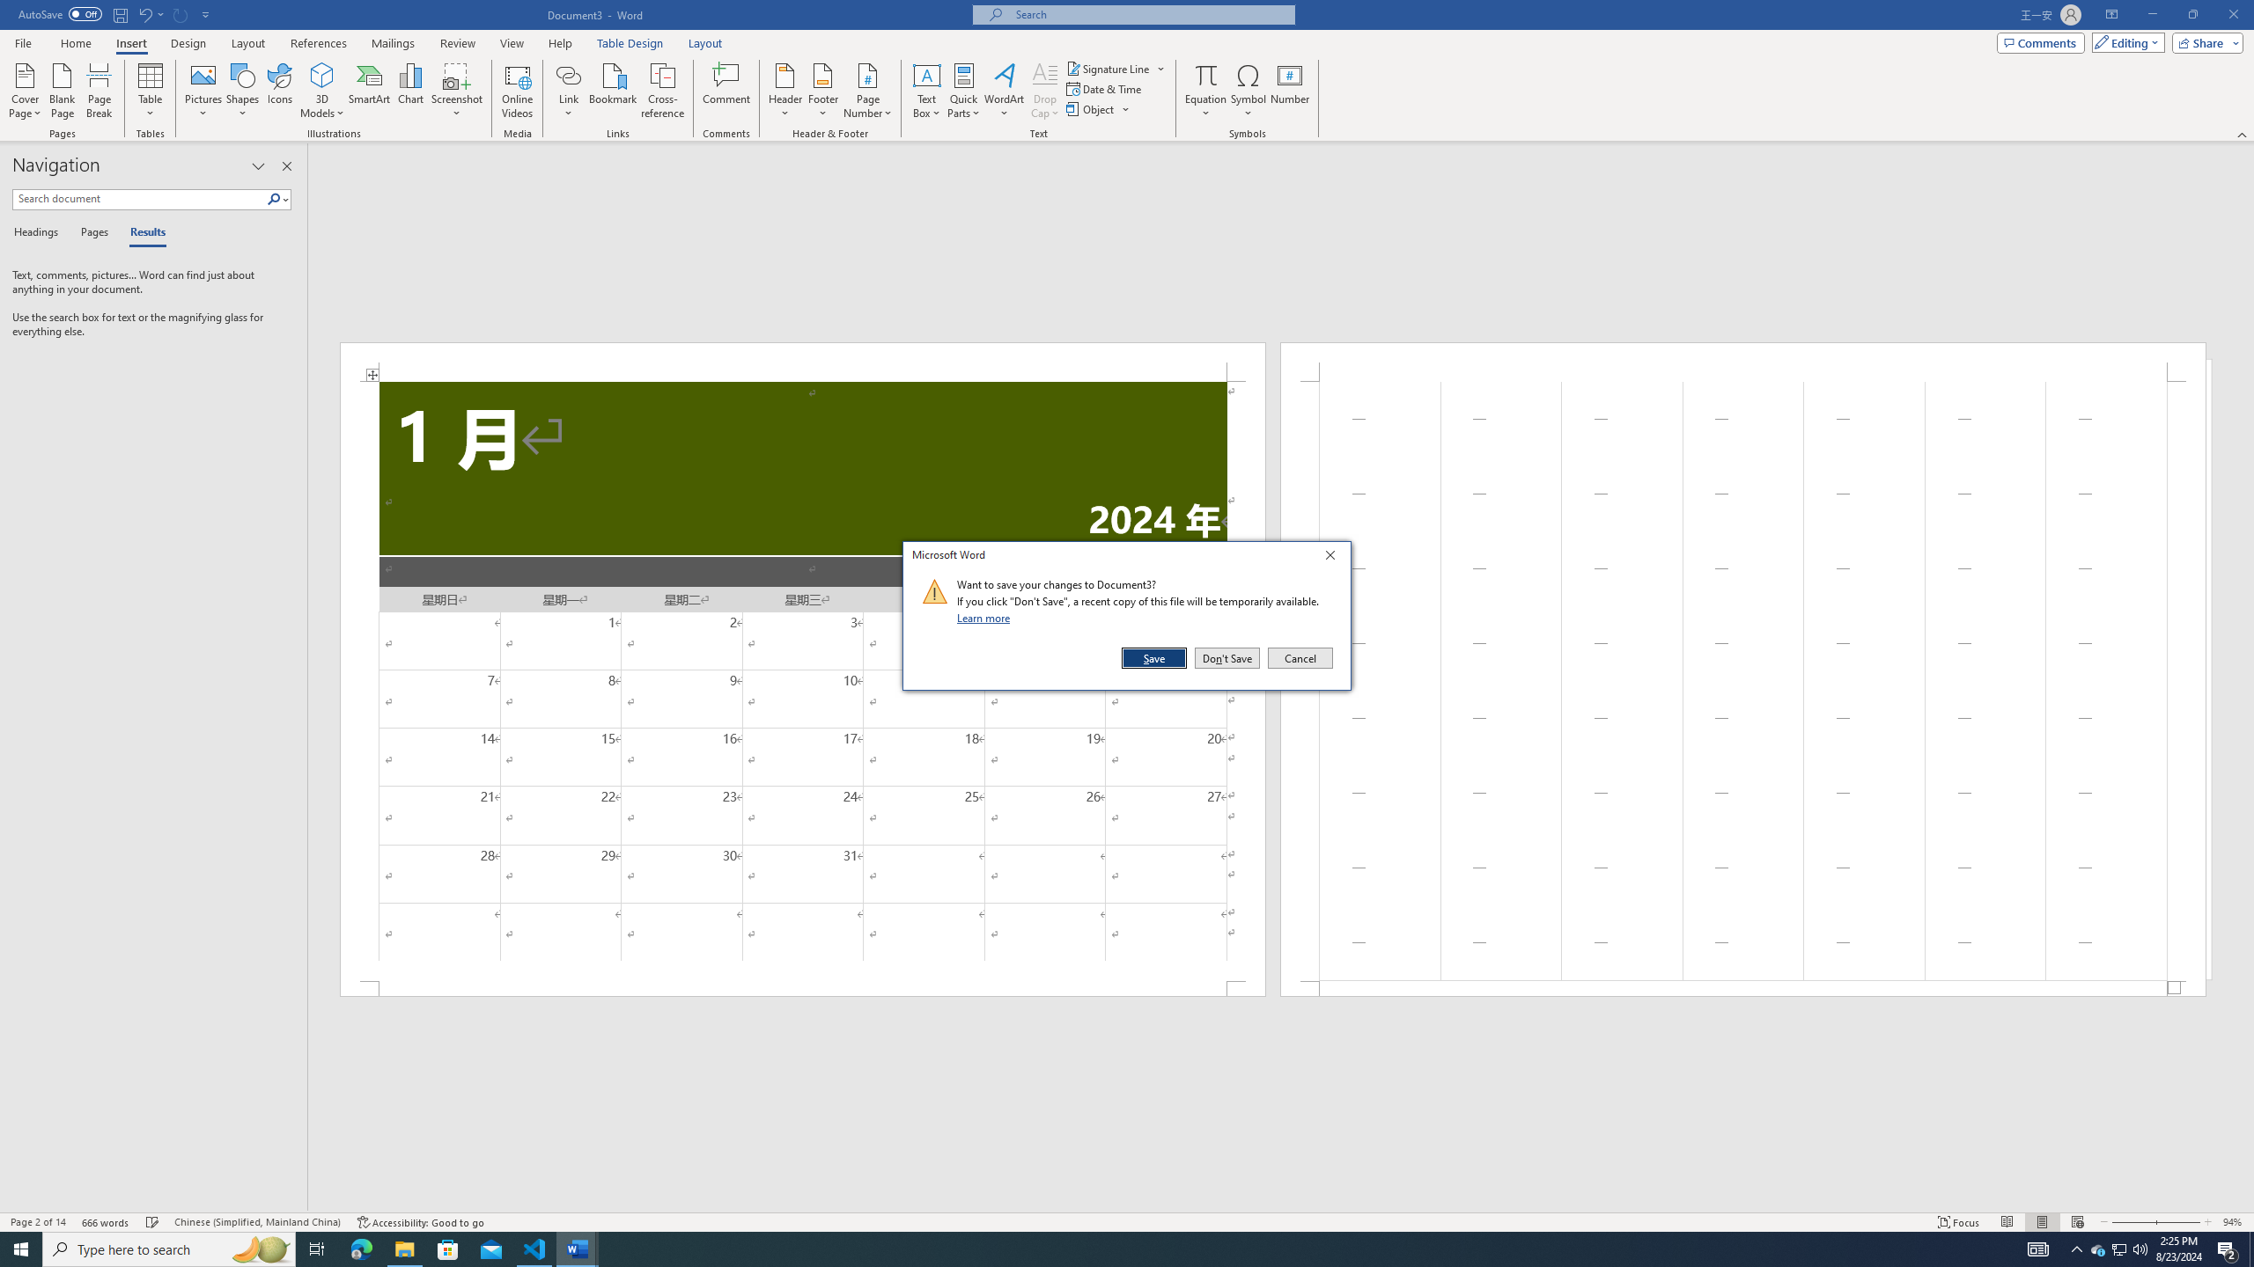  Describe the element at coordinates (204, 91) in the screenshot. I see `Pictures` at that location.